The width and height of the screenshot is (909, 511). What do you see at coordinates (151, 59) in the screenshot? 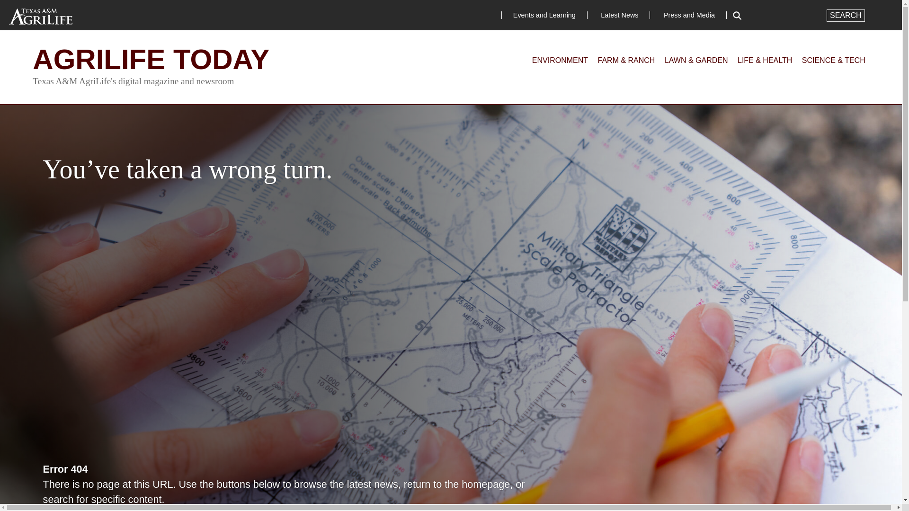
I see `AGRILIFE TODAY` at bounding box center [151, 59].